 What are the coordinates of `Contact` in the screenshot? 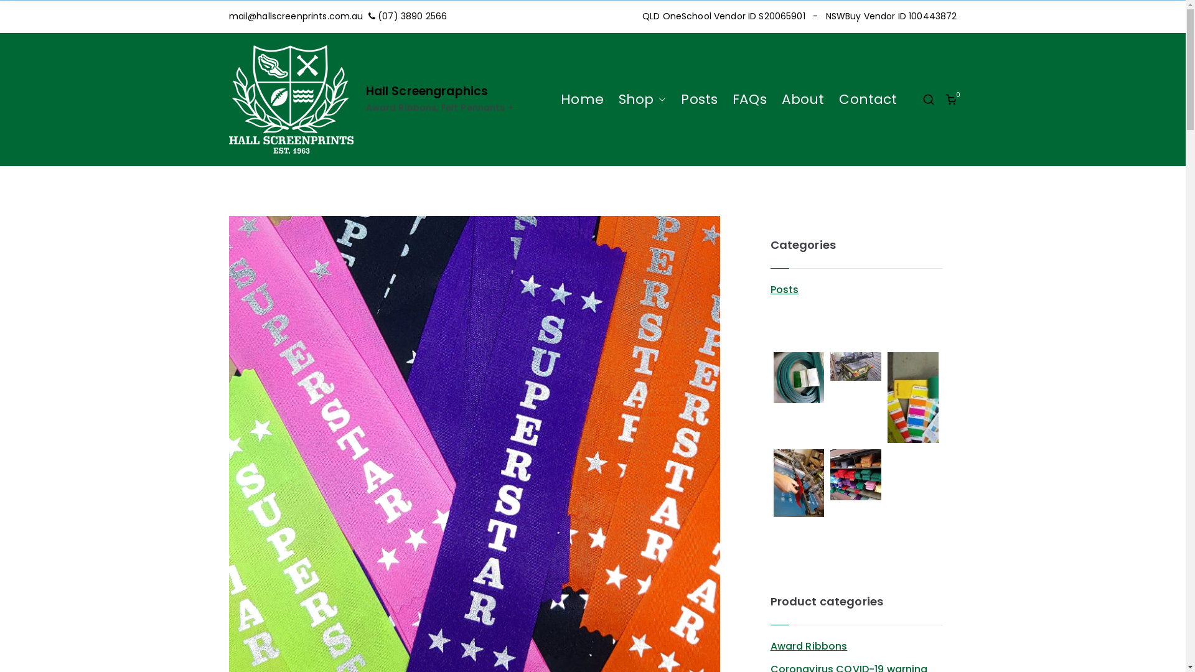 It's located at (868, 100).